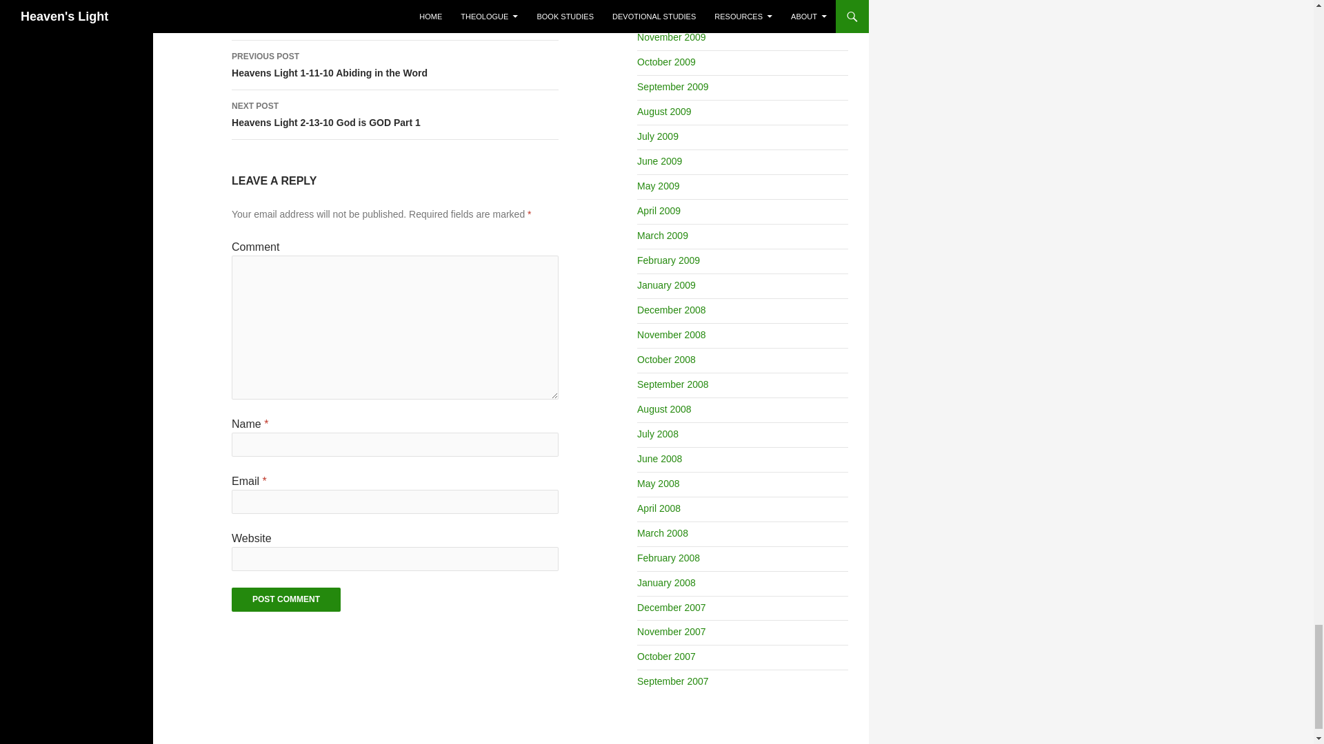 The height and width of the screenshot is (744, 1324). What do you see at coordinates (285, 599) in the screenshot?
I see `Post Comment` at bounding box center [285, 599].